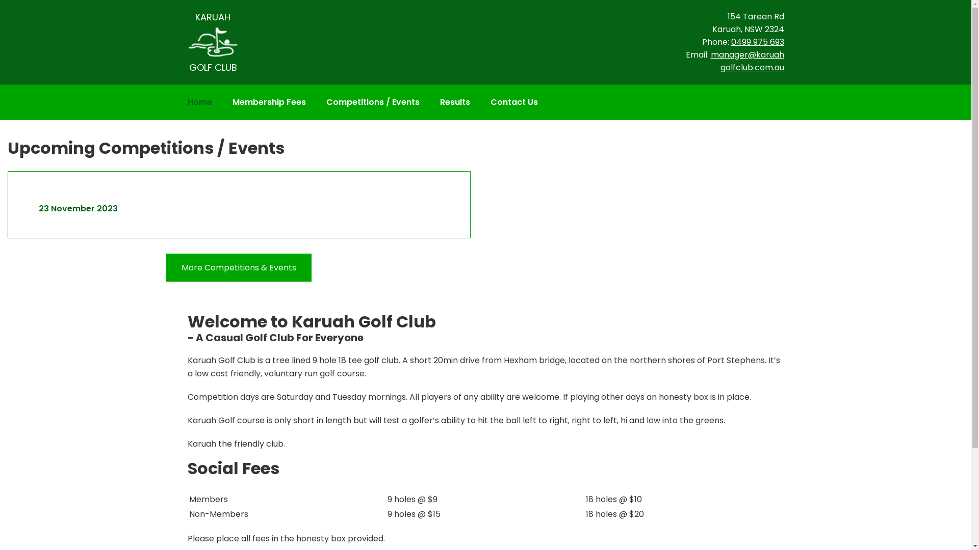 This screenshot has height=550, width=979. What do you see at coordinates (269, 102) in the screenshot?
I see `Membership Fees` at bounding box center [269, 102].